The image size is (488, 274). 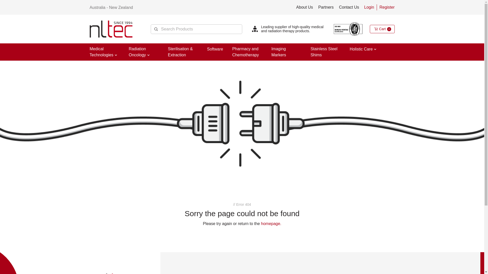 I want to click on Contact Us, so click(x=349, y=7).